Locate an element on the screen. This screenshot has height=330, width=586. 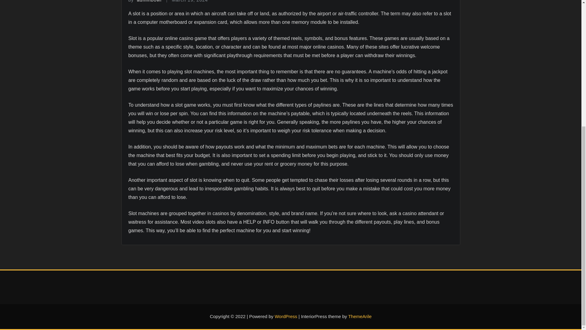
by adminbowl is located at coordinates (145, 1).